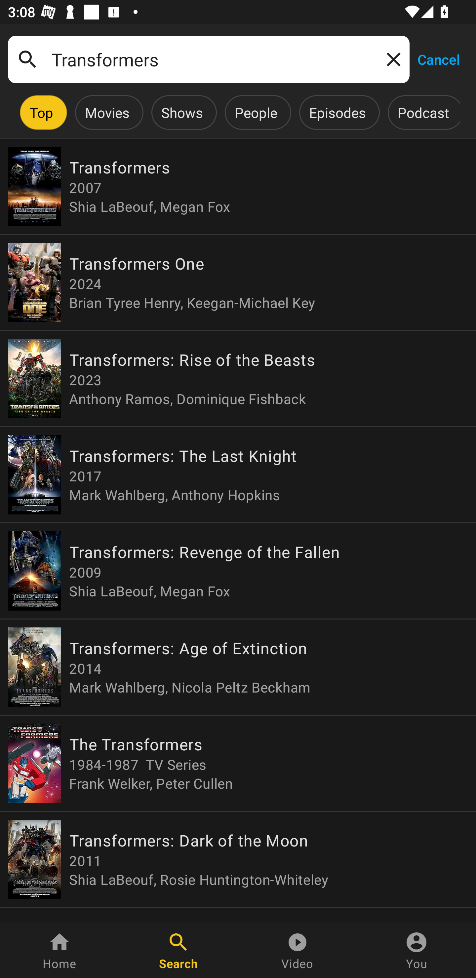 The image size is (476, 978). I want to click on Home, so click(59, 950).